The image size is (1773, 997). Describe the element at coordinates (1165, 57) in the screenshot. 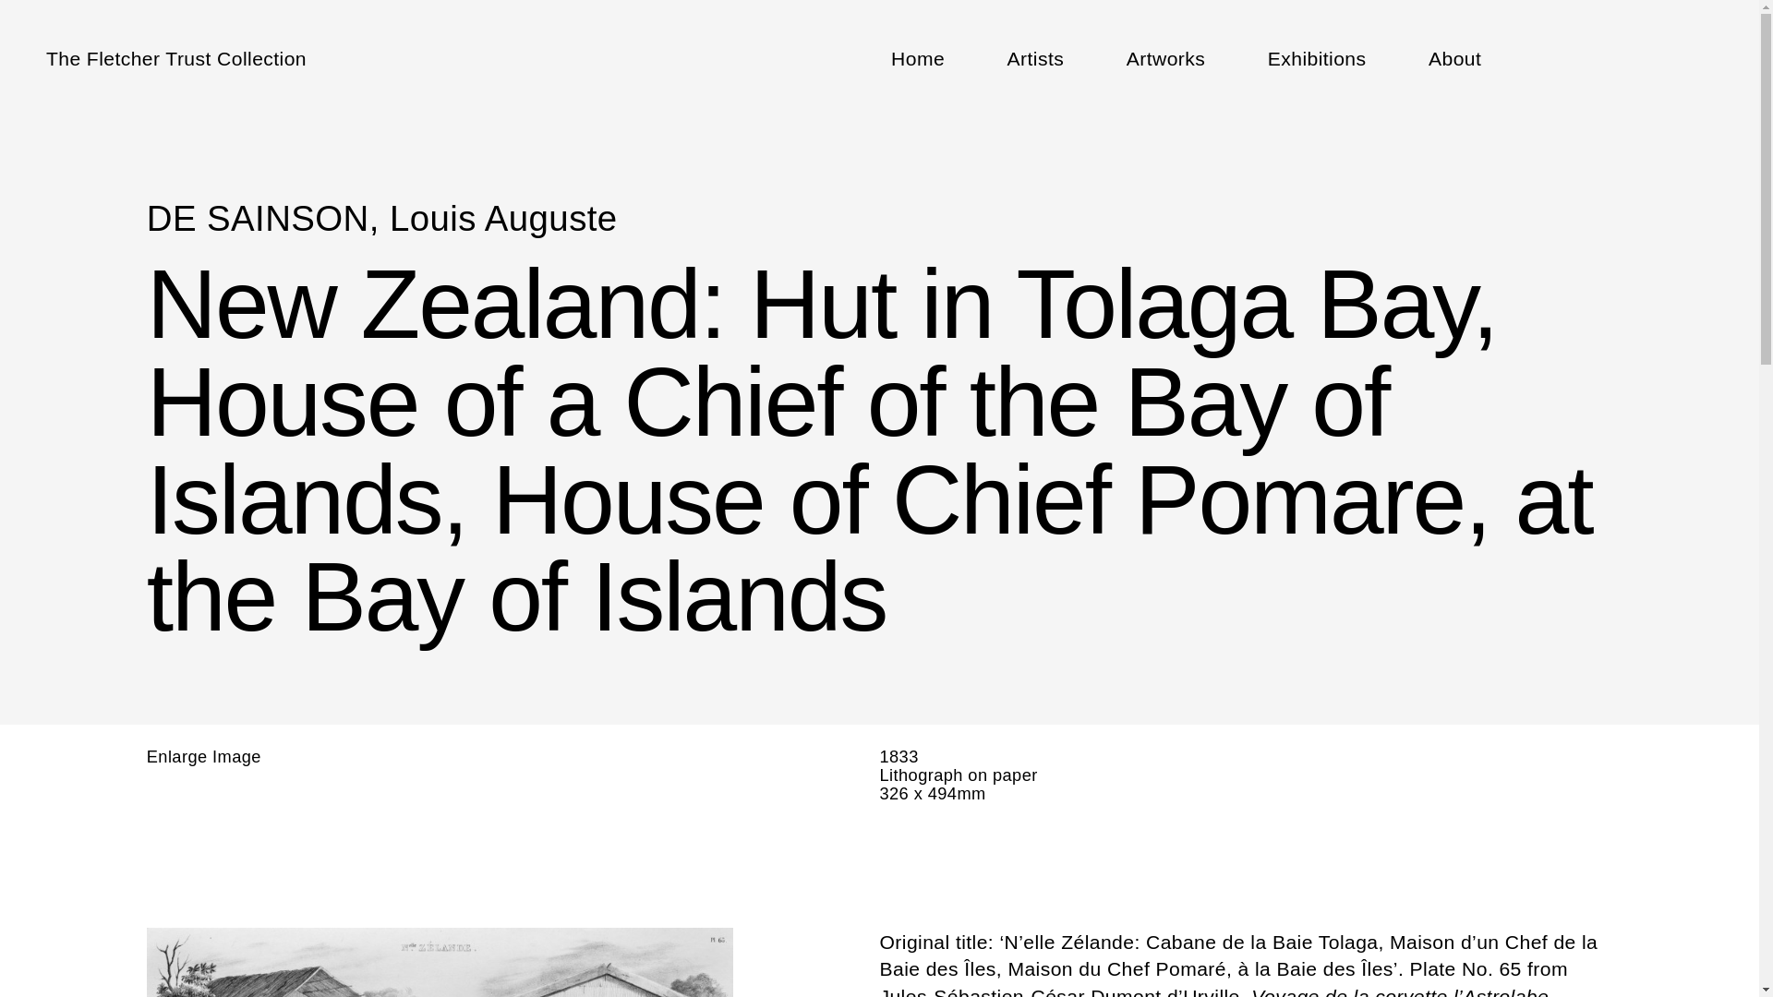

I see `Artworks` at that location.